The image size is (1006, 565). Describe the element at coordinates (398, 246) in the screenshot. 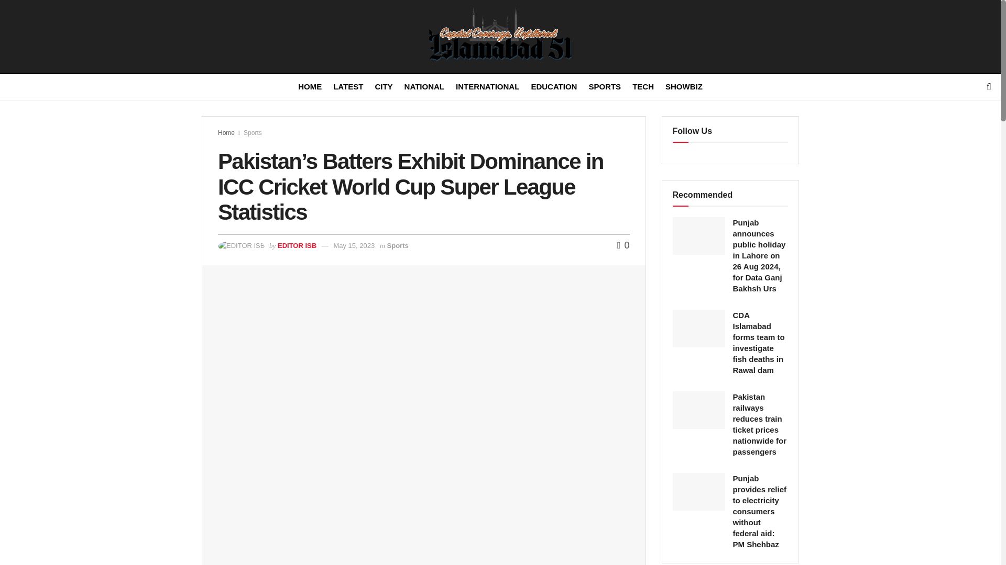

I see `Sports` at that location.